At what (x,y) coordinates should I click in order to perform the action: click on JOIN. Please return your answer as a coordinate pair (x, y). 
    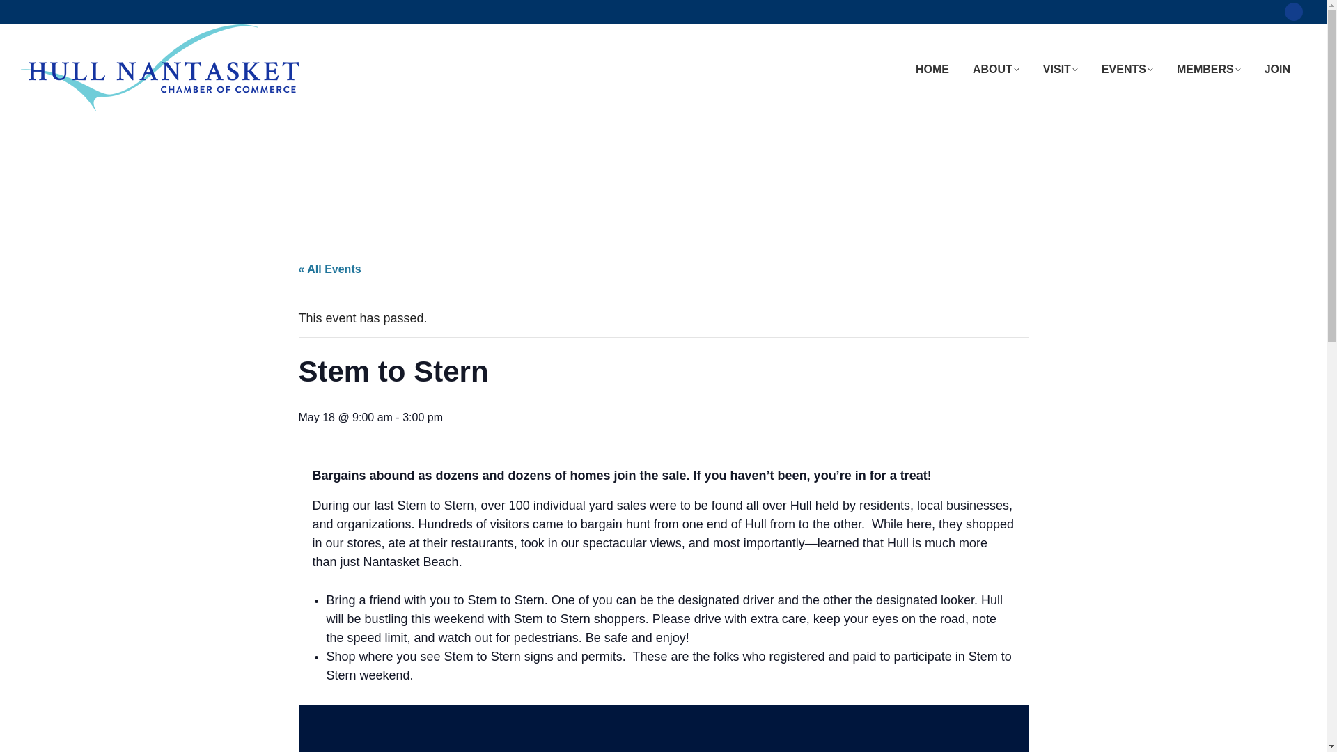
    Looking at the image, I should click on (1277, 68).